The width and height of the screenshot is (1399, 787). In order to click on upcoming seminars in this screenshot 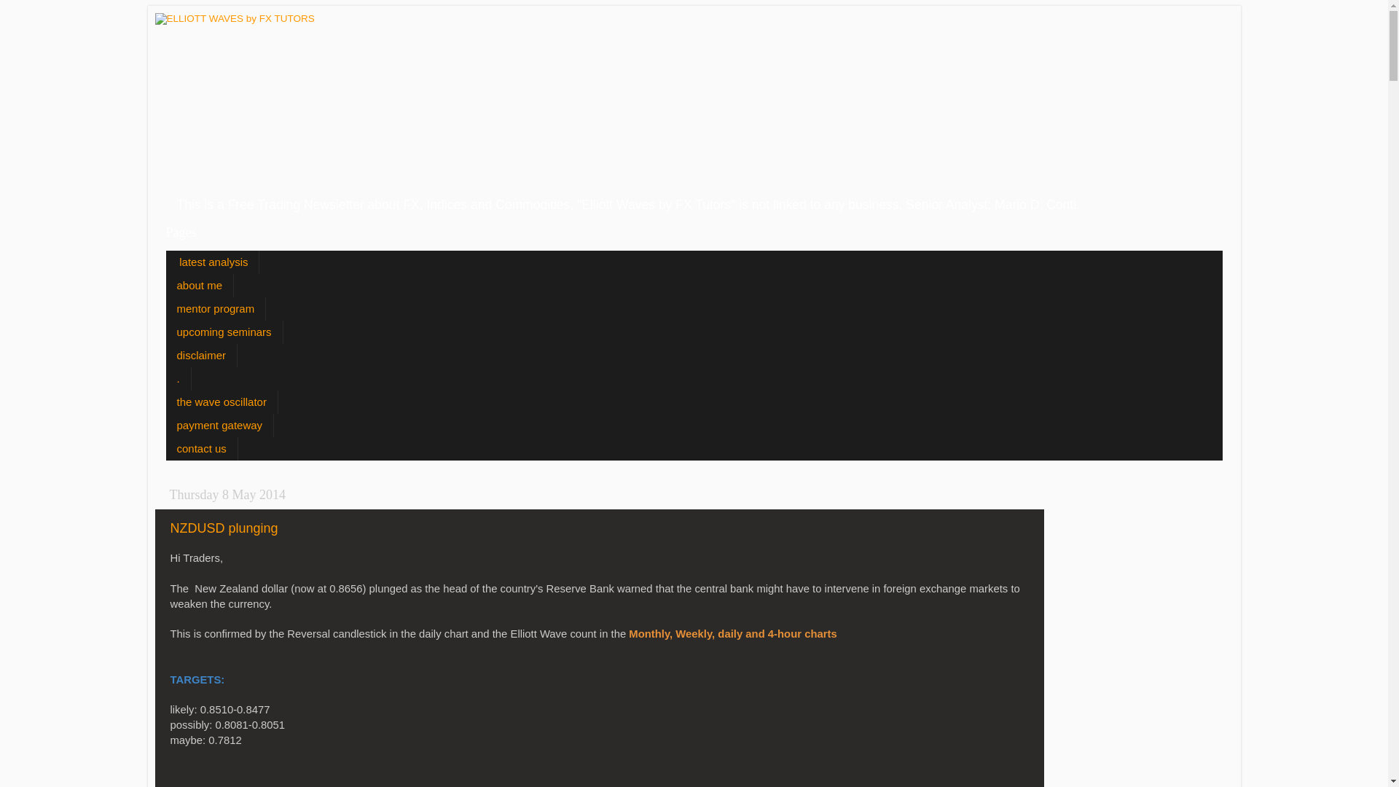, I will do `click(224, 332)`.